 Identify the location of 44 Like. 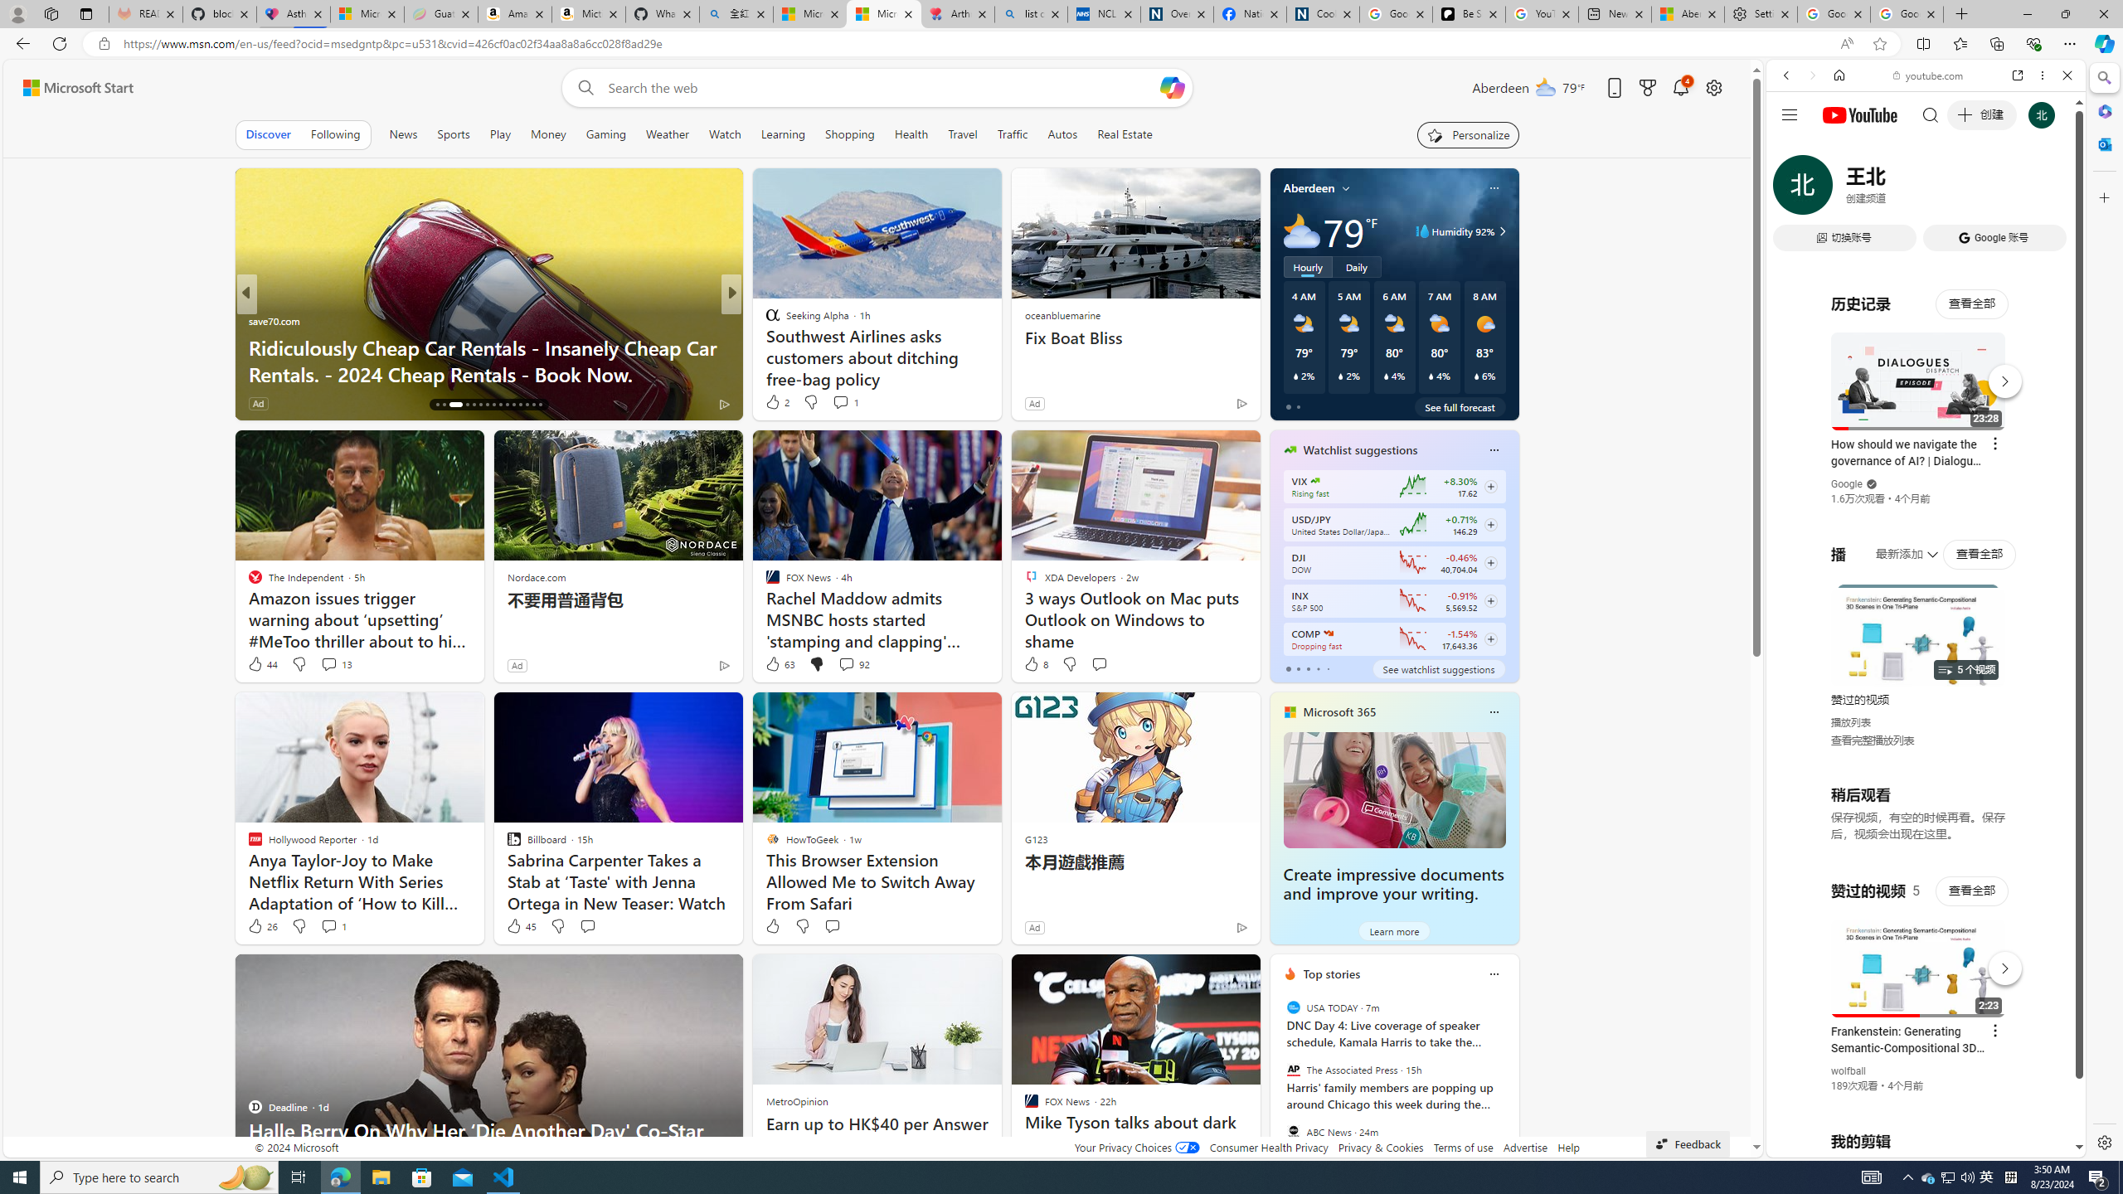
(262, 664).